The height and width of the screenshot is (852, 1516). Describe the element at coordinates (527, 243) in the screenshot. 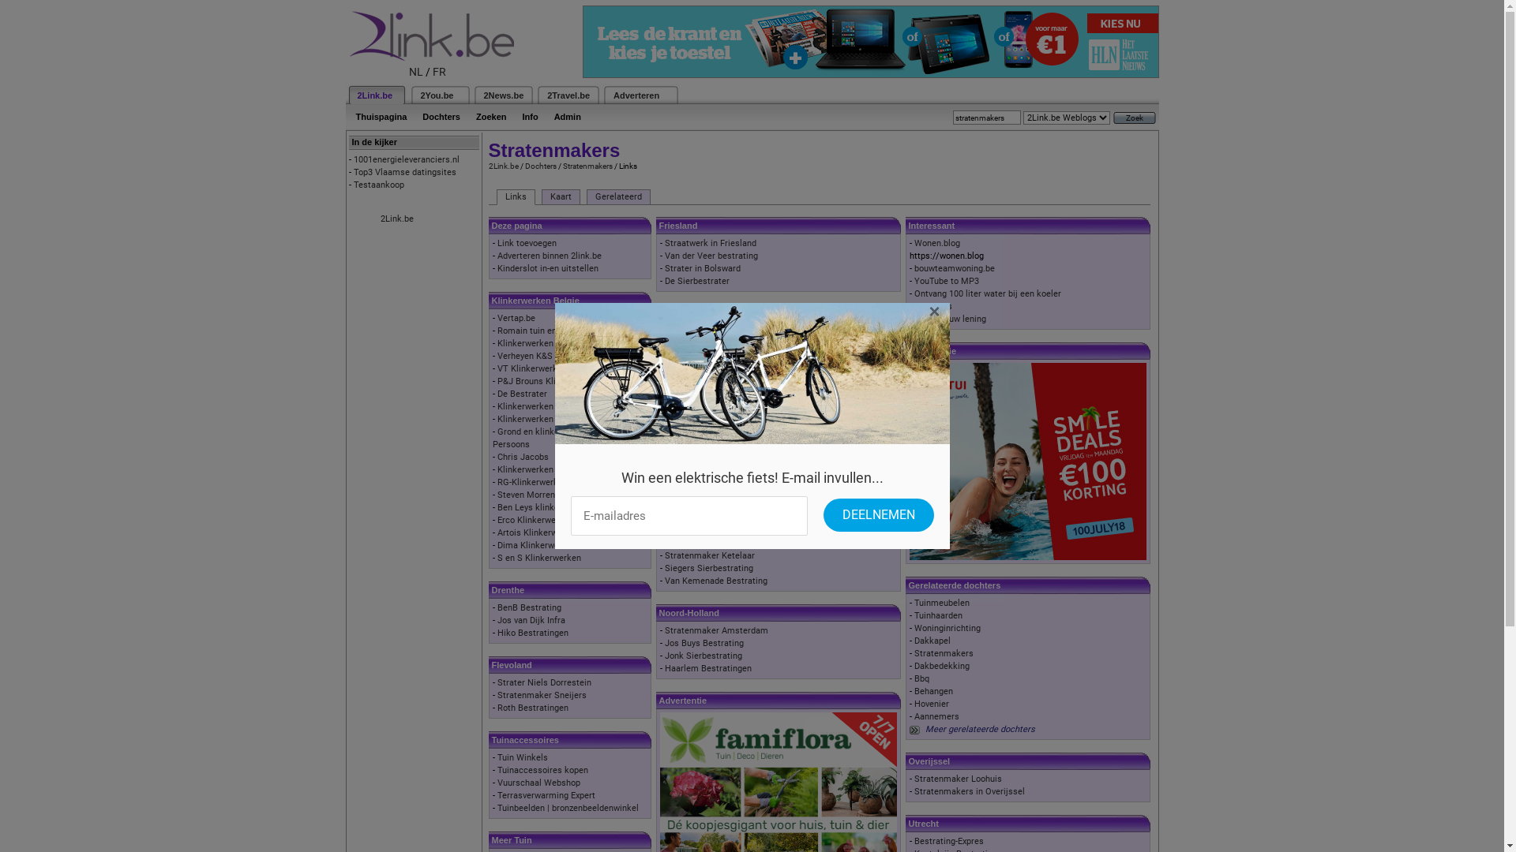

I see `Link toevoegen` at that location.